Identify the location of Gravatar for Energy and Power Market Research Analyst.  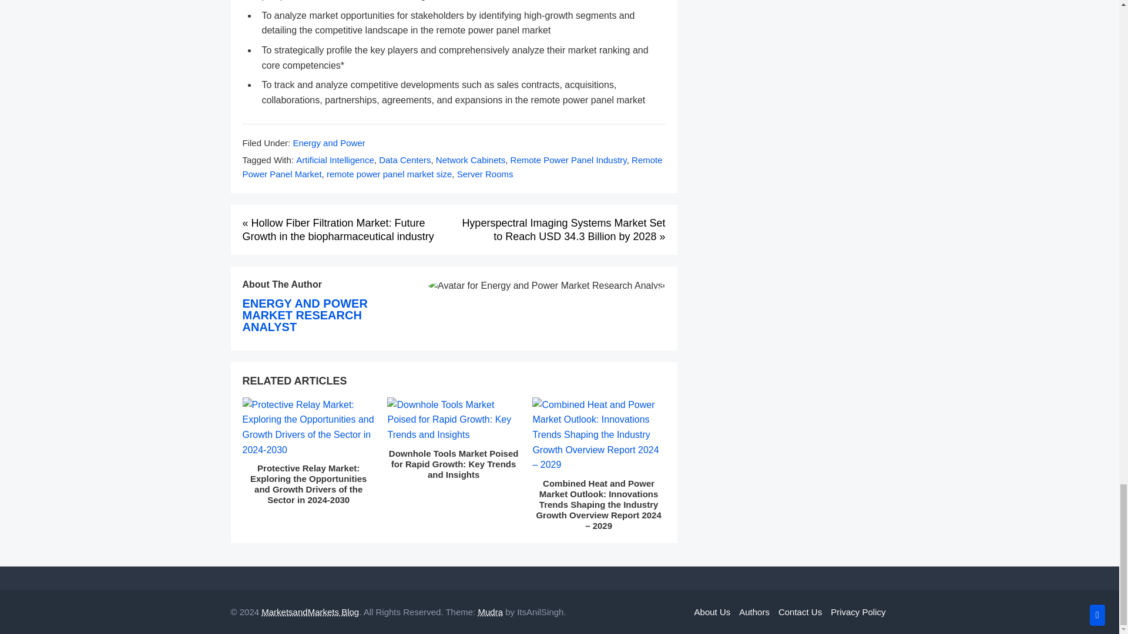
(546, 286).